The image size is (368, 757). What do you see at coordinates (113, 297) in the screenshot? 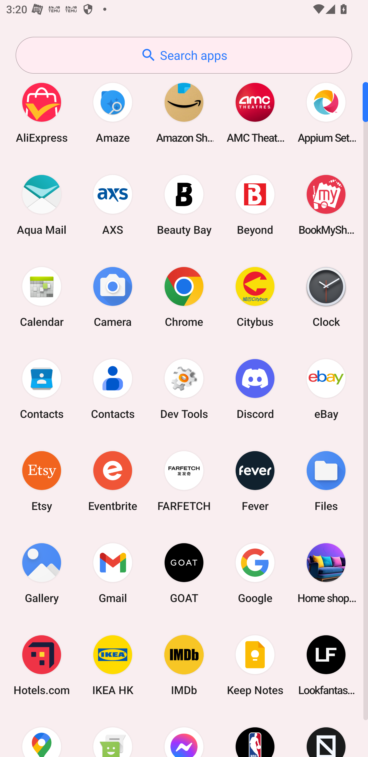
I see `Camera` at bounding box center [113, 297].